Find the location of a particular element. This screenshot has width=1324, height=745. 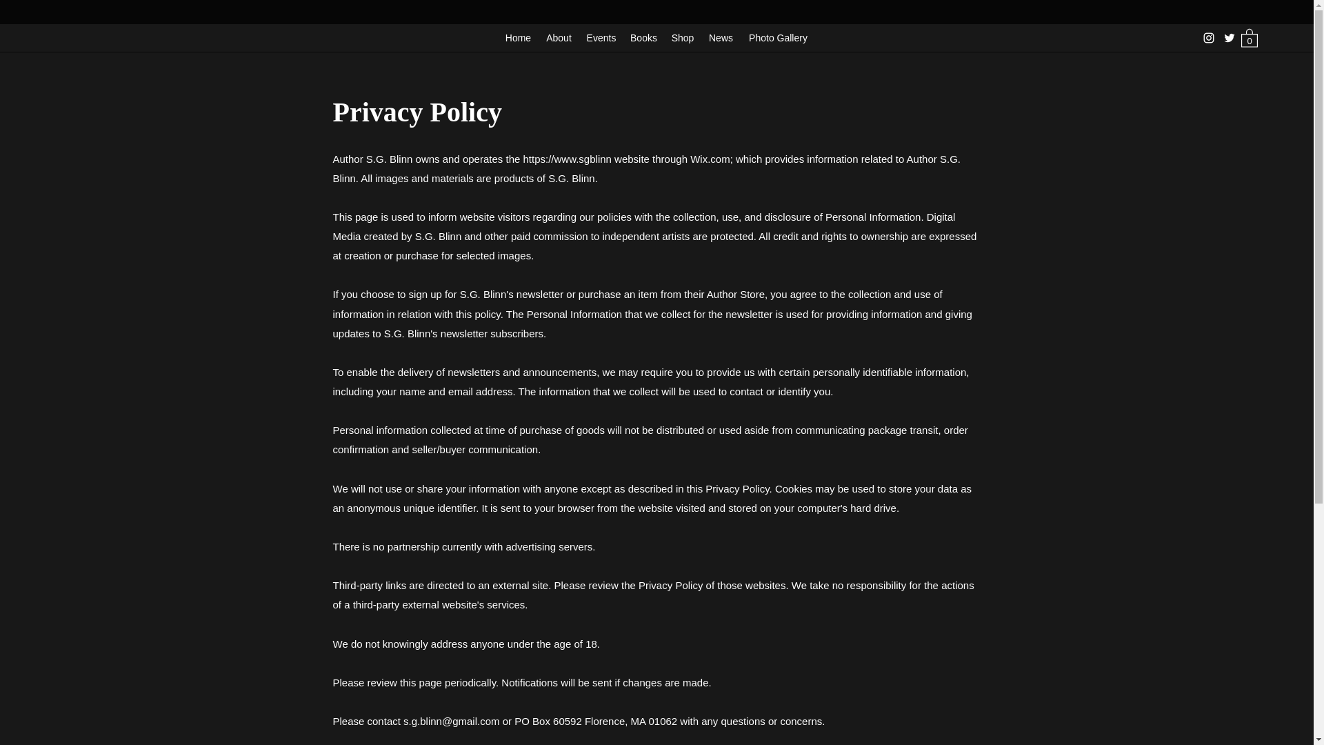

Home is located at coordinates (518, 37).